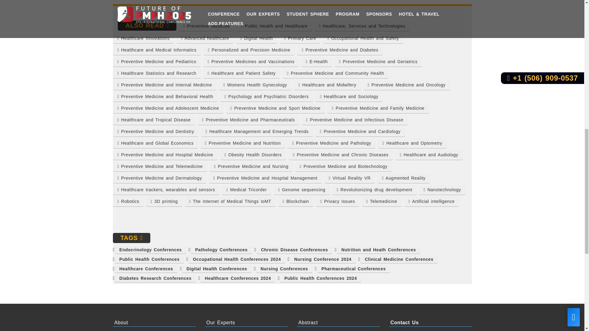 The height and width of the screenshot is (331, 589). Describe the element at coordinates (363, 39) in the screenshot. I see `Occupational Health and Safety ` at that location.